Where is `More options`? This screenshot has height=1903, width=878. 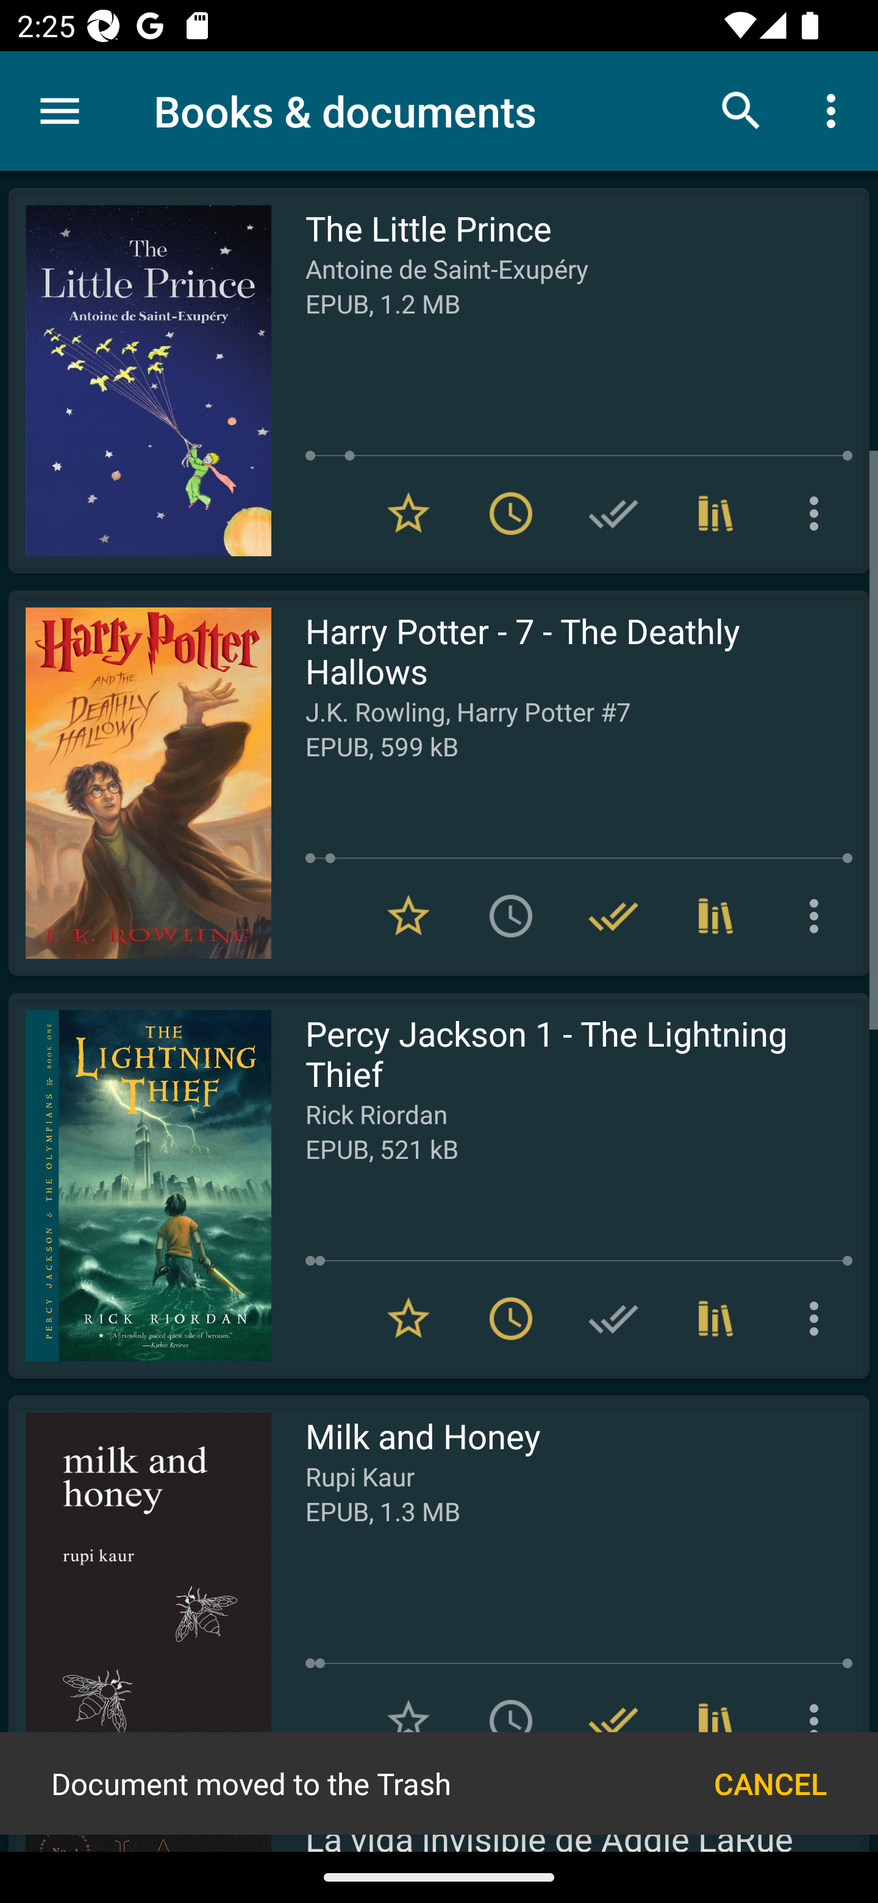 More options is located at coordinates (818, 1721).